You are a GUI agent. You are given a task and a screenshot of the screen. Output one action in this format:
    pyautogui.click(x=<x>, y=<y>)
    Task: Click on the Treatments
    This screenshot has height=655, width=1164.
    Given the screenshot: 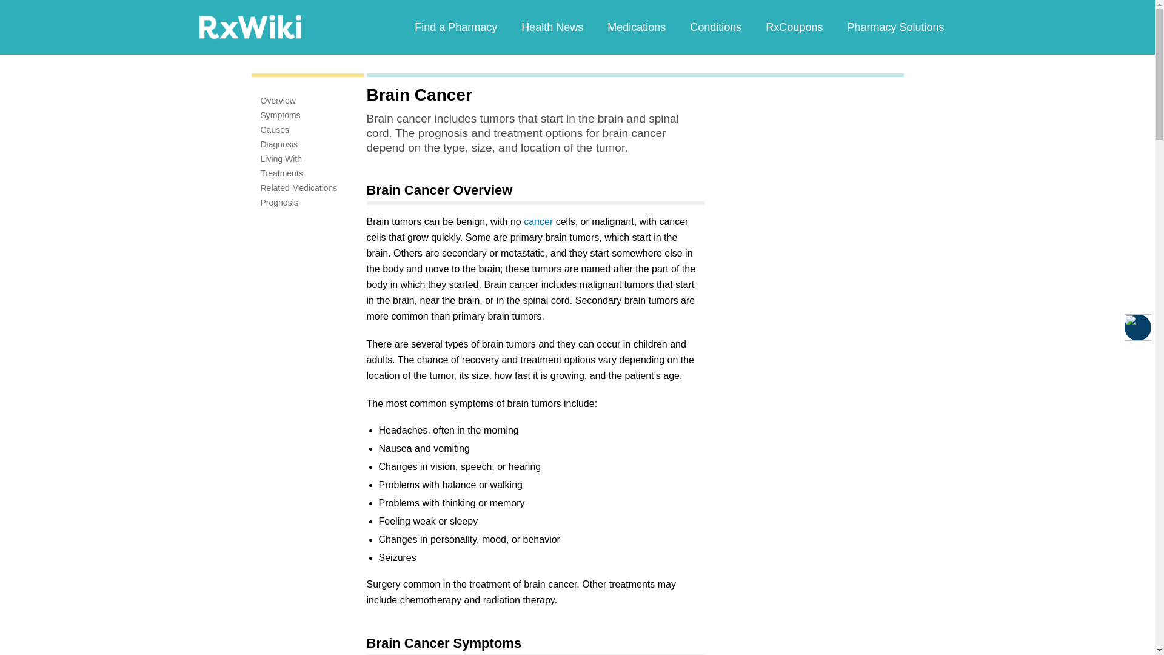 What is the action you would take?
    pyautogui.click(x=281, y=173)
    